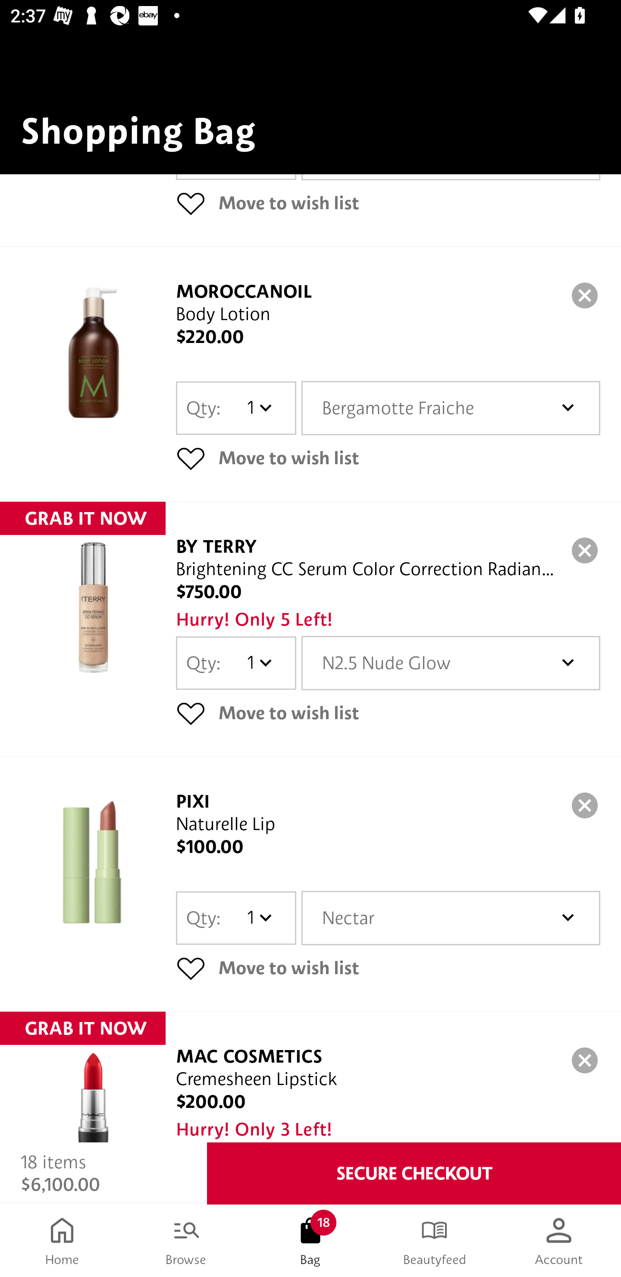 Image resolution: width=621 pixels, height=1277 pixels. I want to click on 1, so click(259, 408).